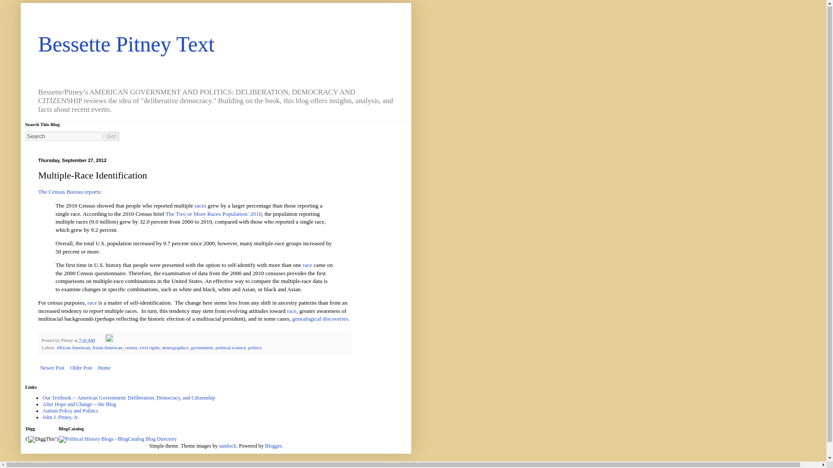 Image resolution: width=833 pixels, height=468 pixels. I want to click on Asian American, so click(107, 347).